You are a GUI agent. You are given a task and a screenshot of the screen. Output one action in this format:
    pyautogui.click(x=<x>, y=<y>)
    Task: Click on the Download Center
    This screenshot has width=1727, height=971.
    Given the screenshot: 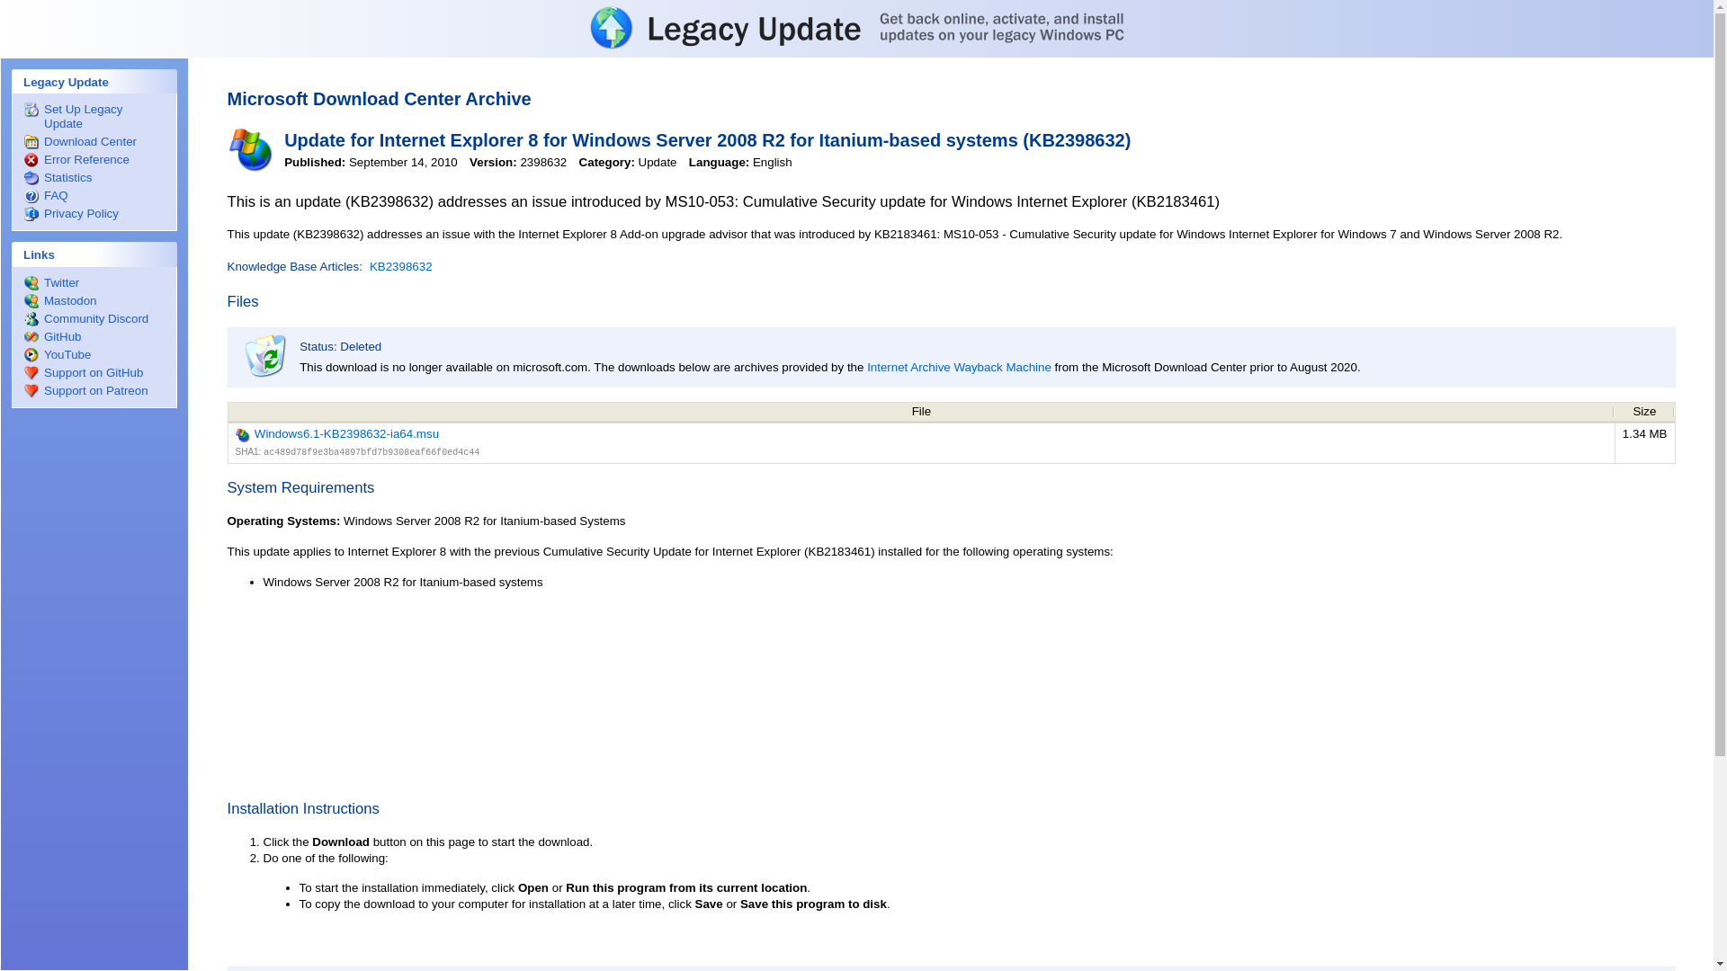 What is the action you would take?
    pyautogui.click(x=94, y=142)
    